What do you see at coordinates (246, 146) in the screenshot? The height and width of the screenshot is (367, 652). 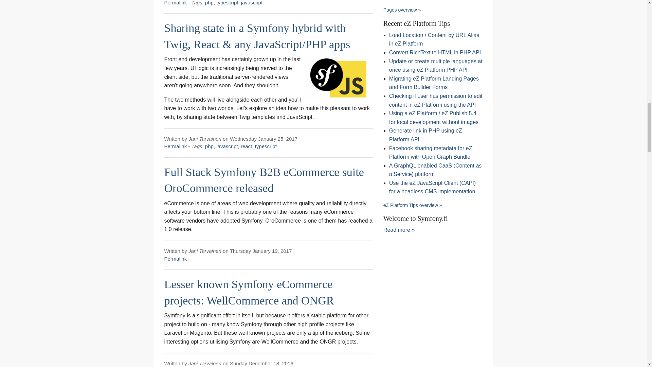 I see `react` at bounding box center [246, 146].